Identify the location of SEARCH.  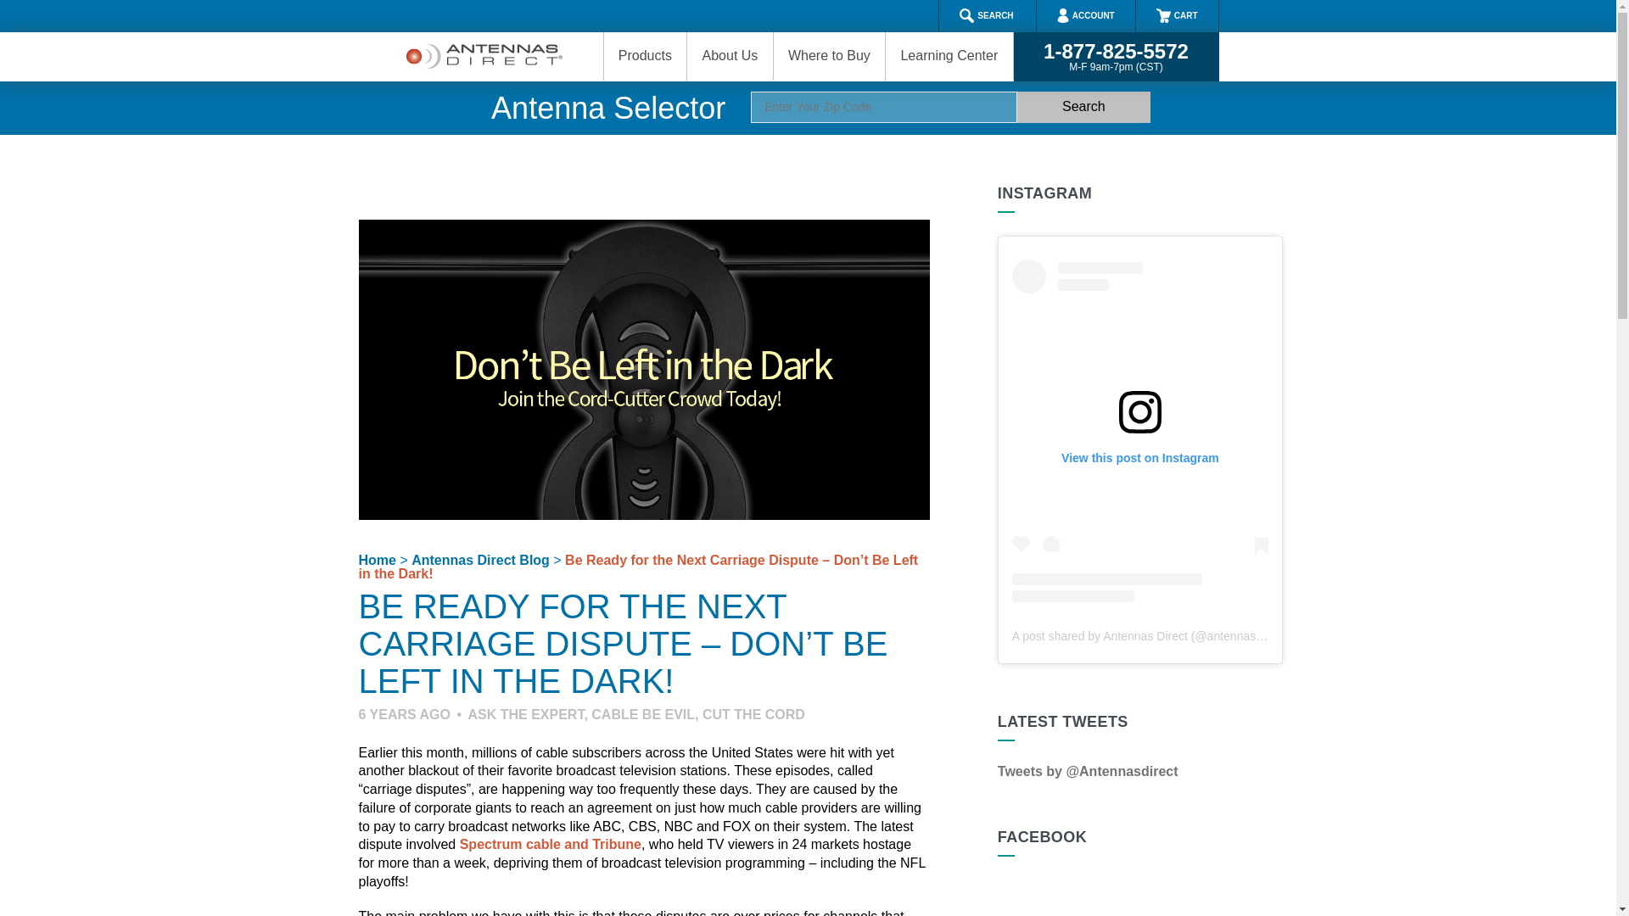
(985, 15).